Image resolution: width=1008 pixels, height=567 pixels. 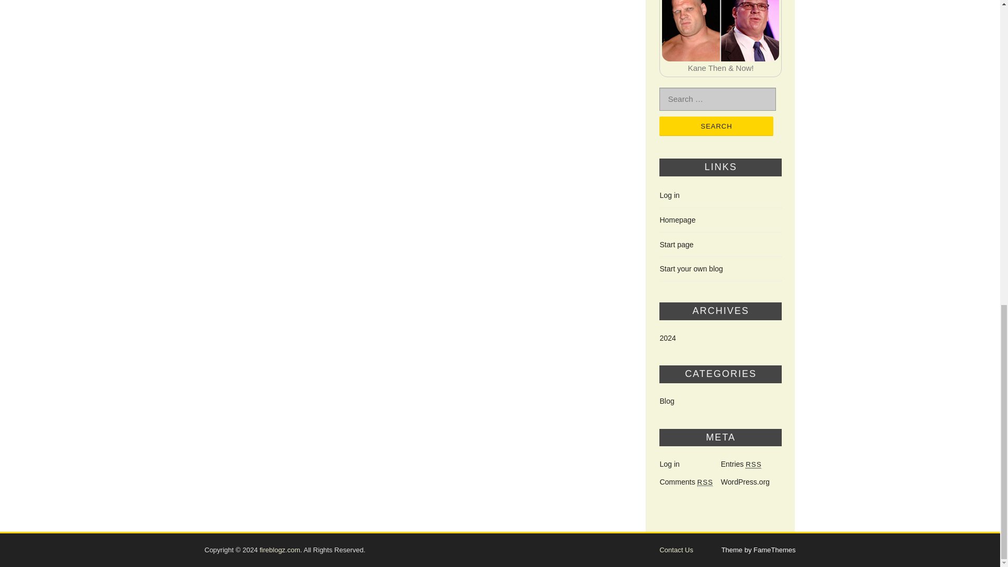 What do you see at coordinates (753, 464) in the screenshot?
I see `Really Simple Syndication` at bounding box center [753, 464].